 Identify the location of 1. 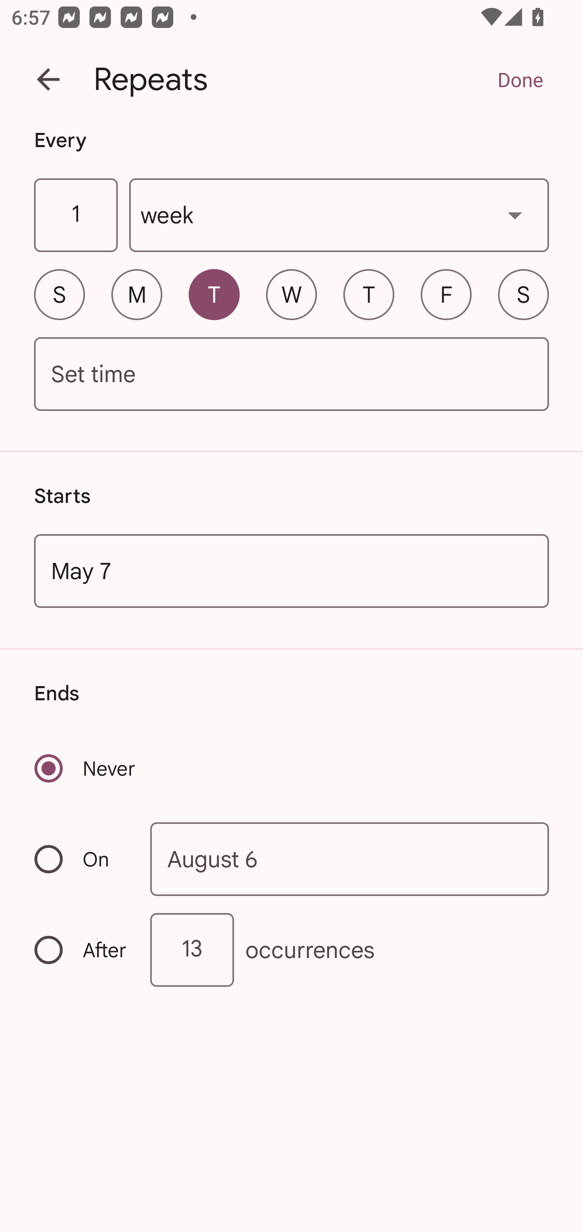
(75, 216).